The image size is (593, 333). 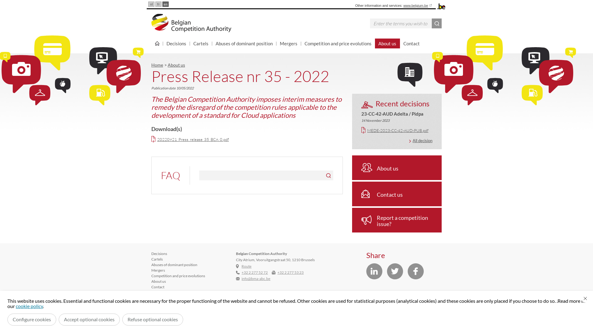 I want to click on Contact, so click(x=412, y=43).